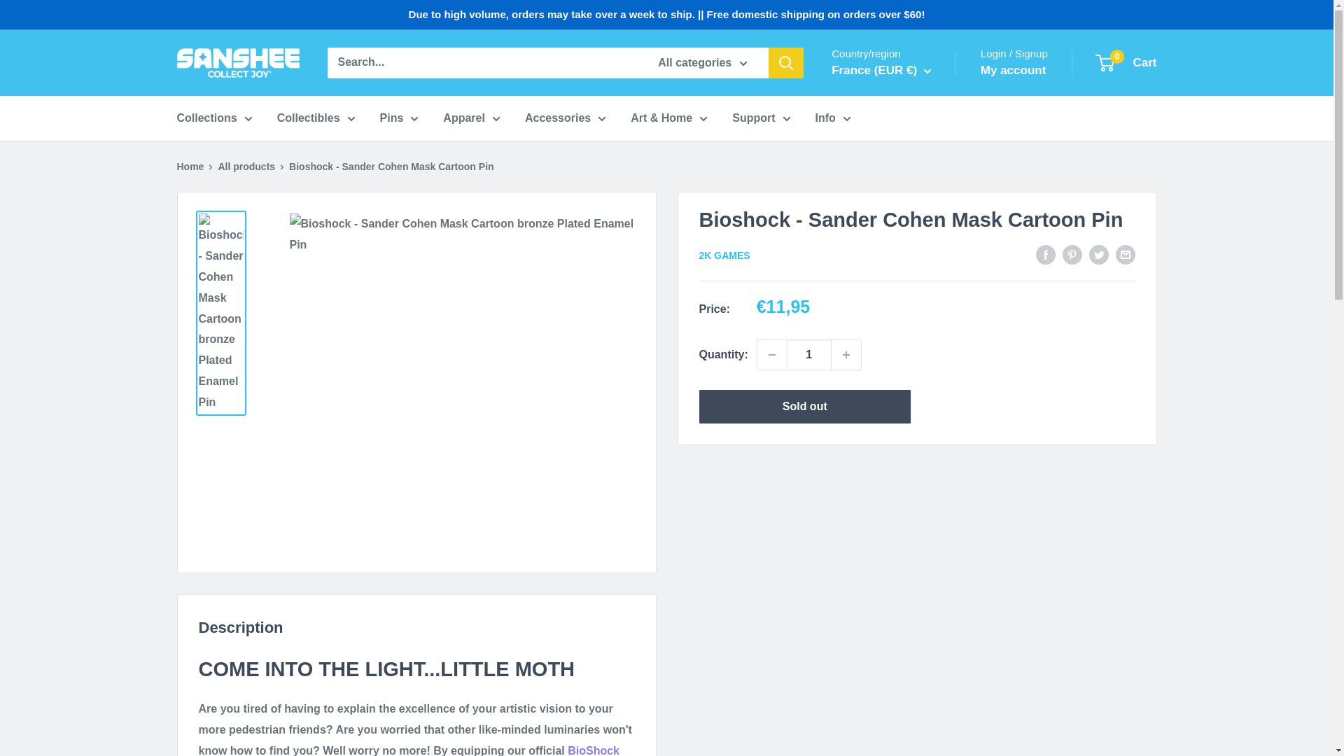 Image resolution: width=1344 pixels, height=756 pixels. I want to click on Increase quantity by 1, so click(846, 355).